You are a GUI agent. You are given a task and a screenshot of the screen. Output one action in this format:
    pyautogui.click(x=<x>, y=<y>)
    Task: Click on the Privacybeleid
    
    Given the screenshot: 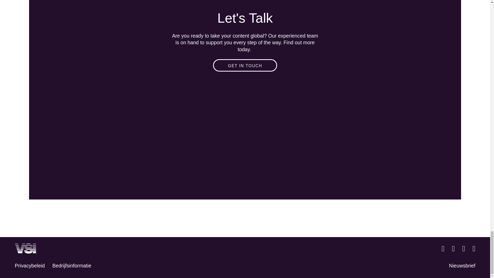 What is the action you would take?
    pyautogui.click(x=30, y=266)
    